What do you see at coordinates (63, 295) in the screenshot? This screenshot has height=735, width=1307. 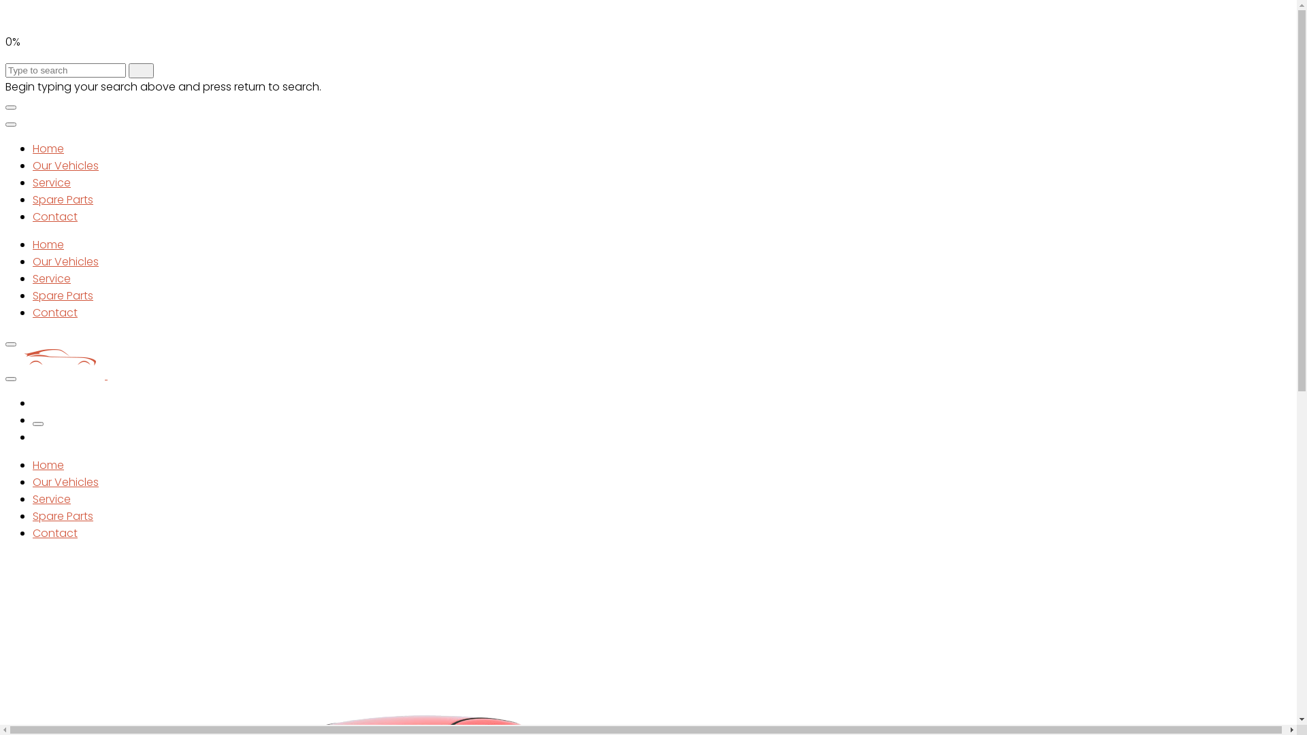 I see `Spare Parts` at bounding box center [63, 295].